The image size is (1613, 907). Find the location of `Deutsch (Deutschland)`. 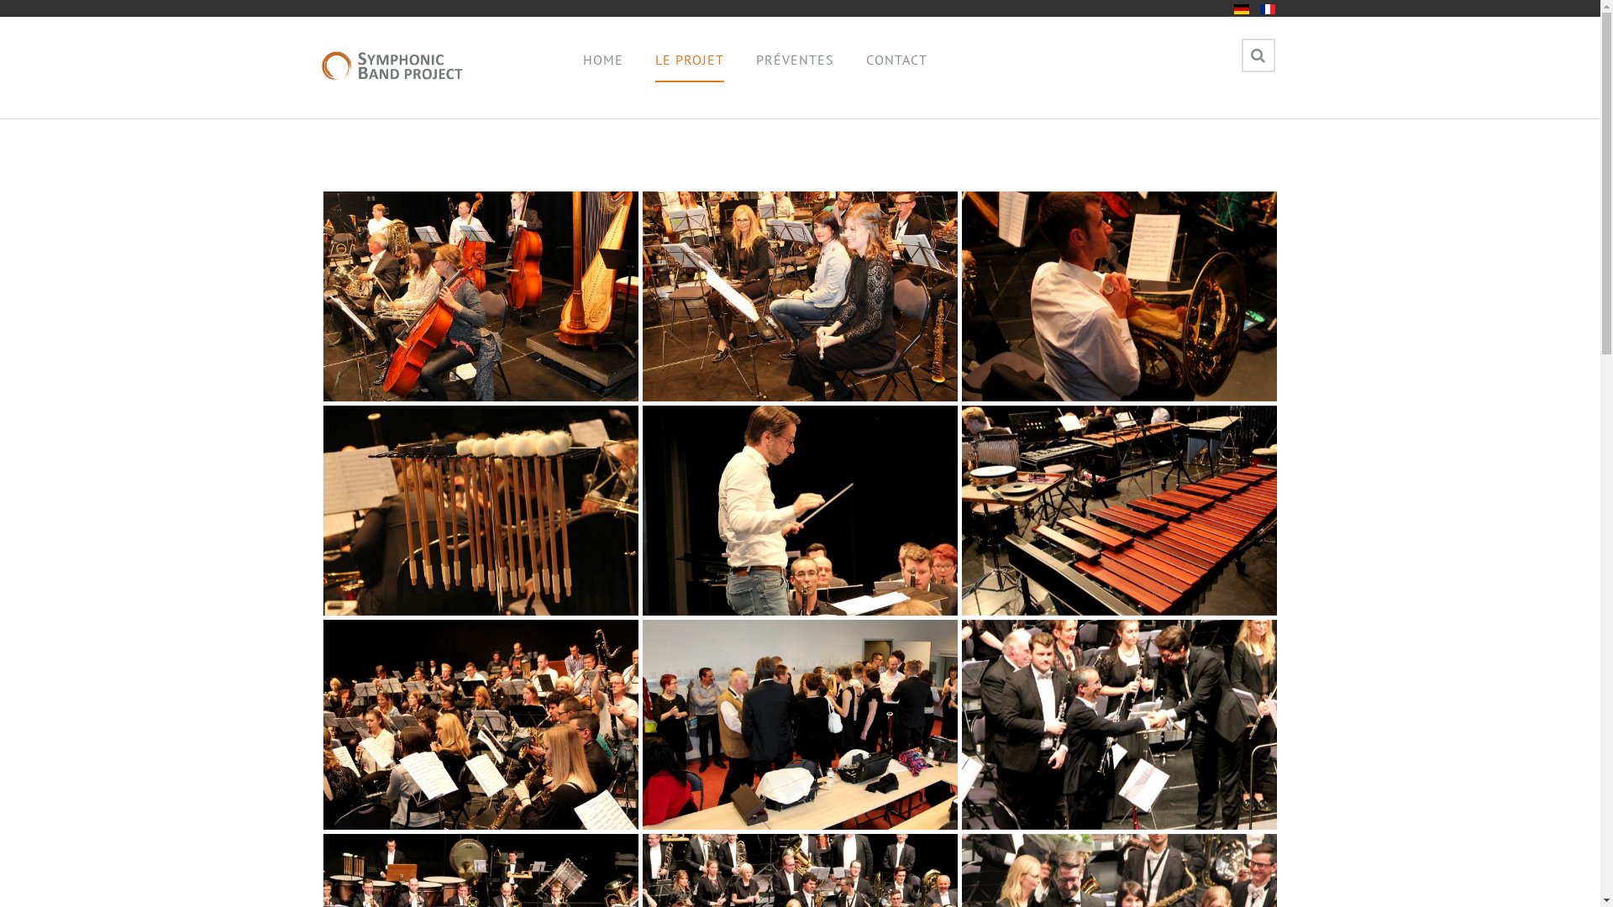

Deutsch (Deutschland) is located at coordinates (1241, 9).